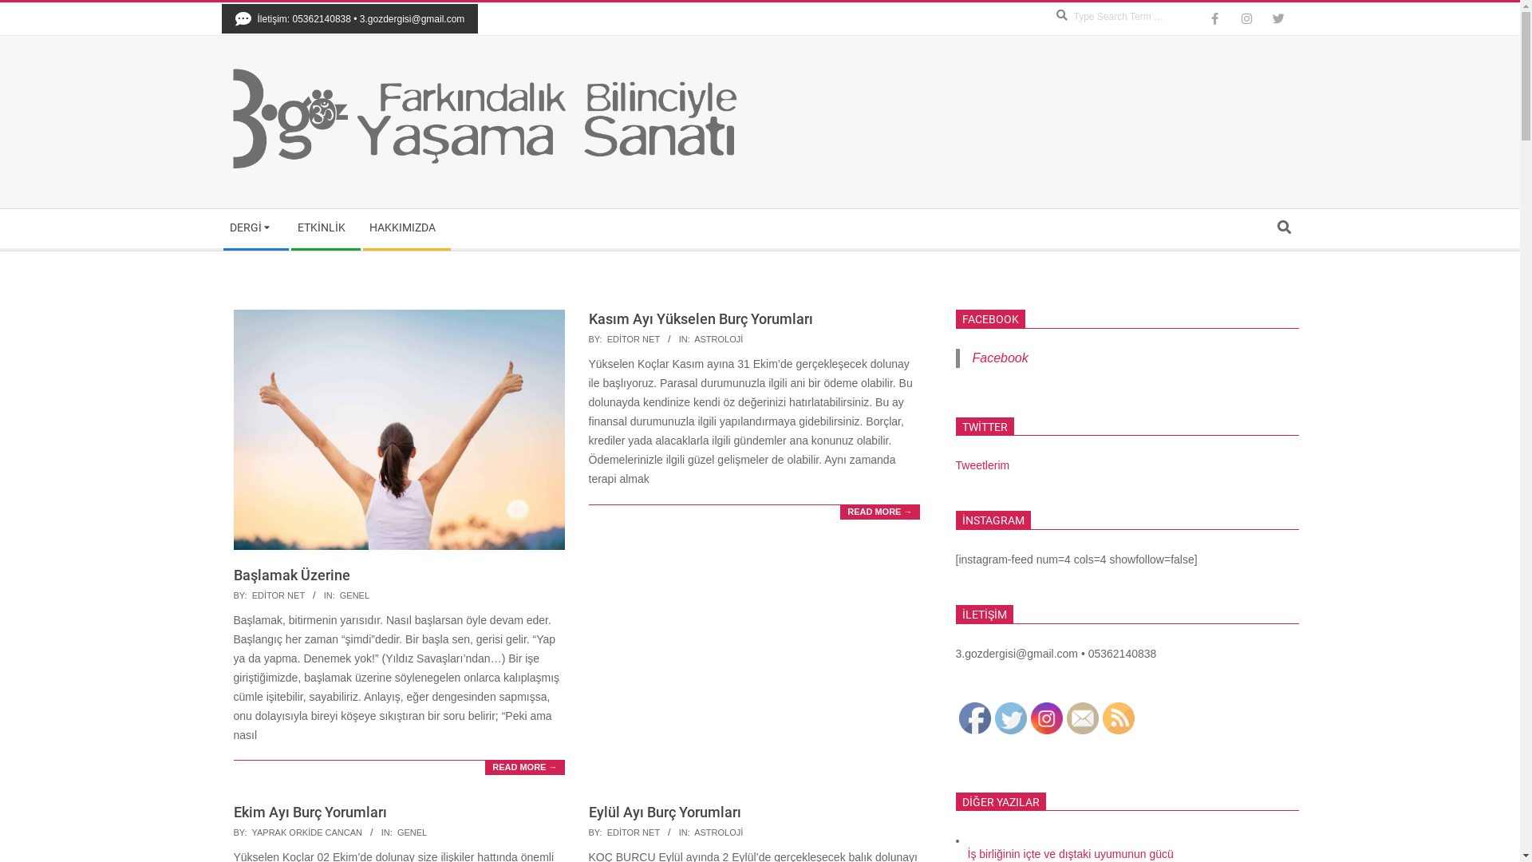  Describe the element at coordinates (1010, 718) in the screenshot. I see `Twitter` at that location.